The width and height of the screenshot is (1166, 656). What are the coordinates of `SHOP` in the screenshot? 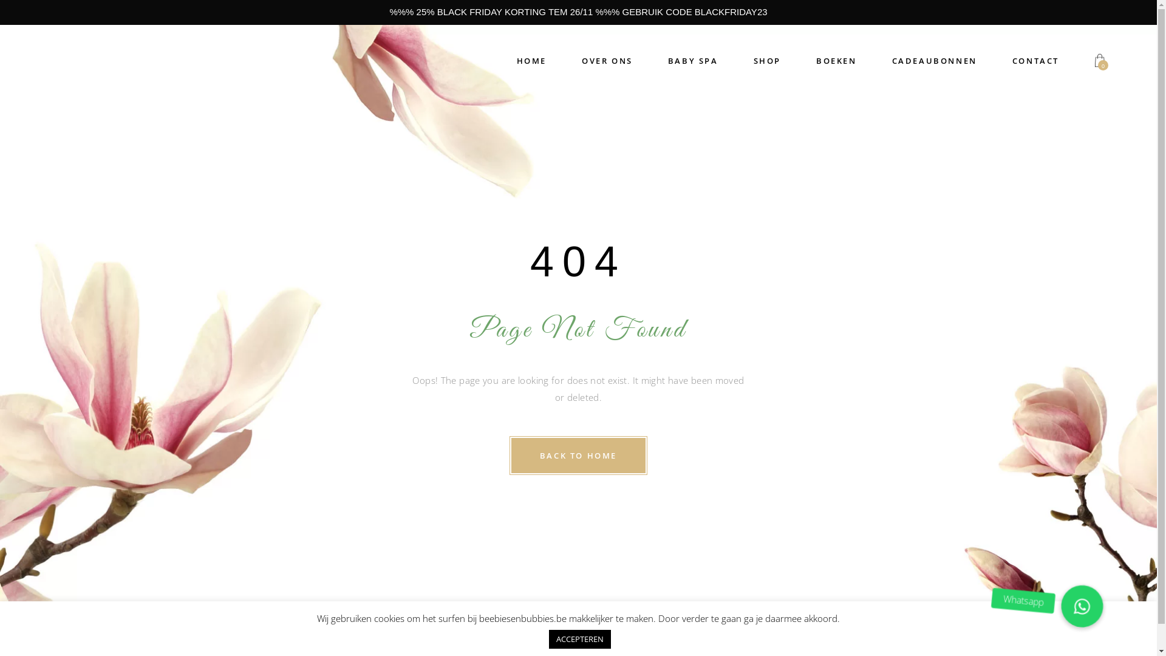 It's located at (768, 61).